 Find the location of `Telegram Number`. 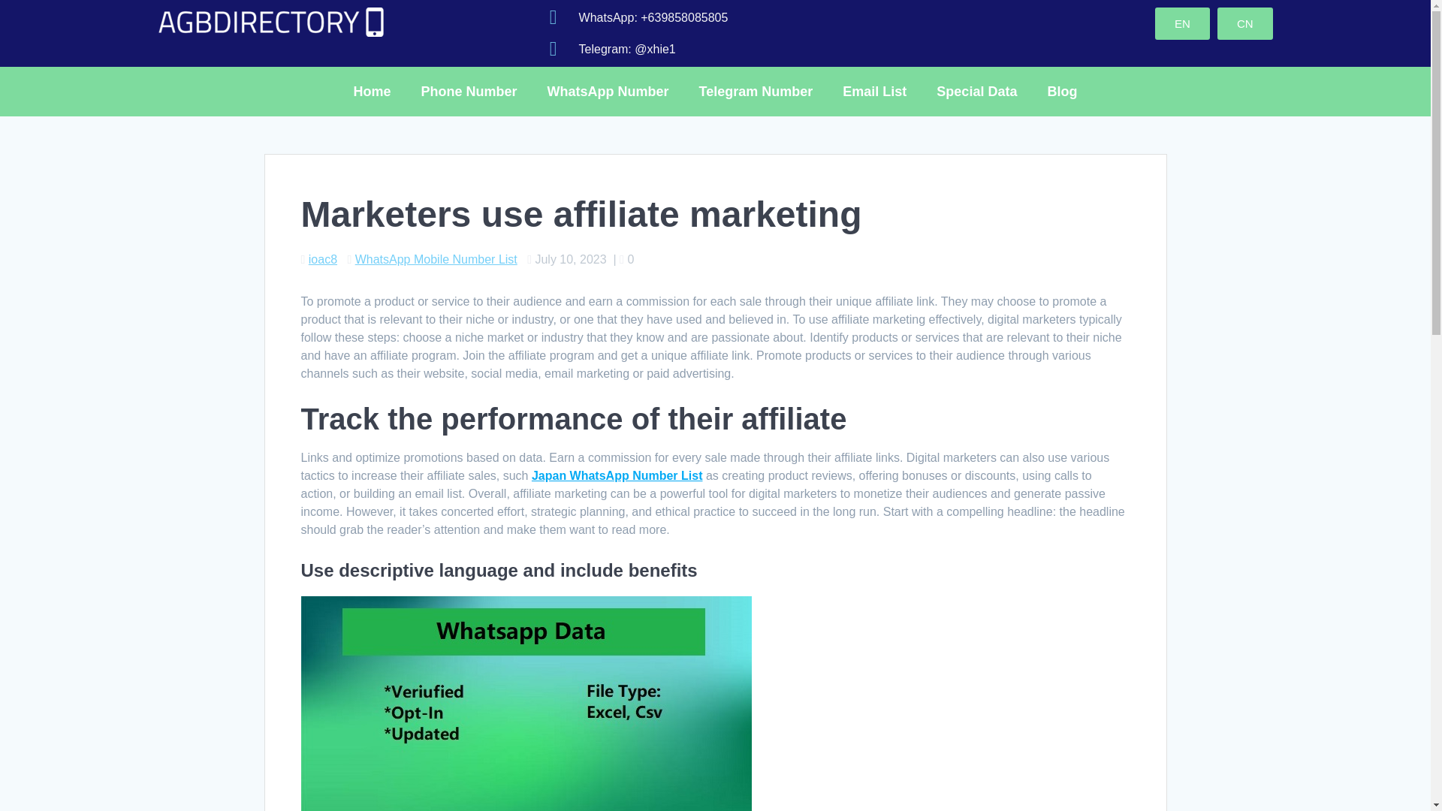

Telegram Number is located at coordinates (756, 92).